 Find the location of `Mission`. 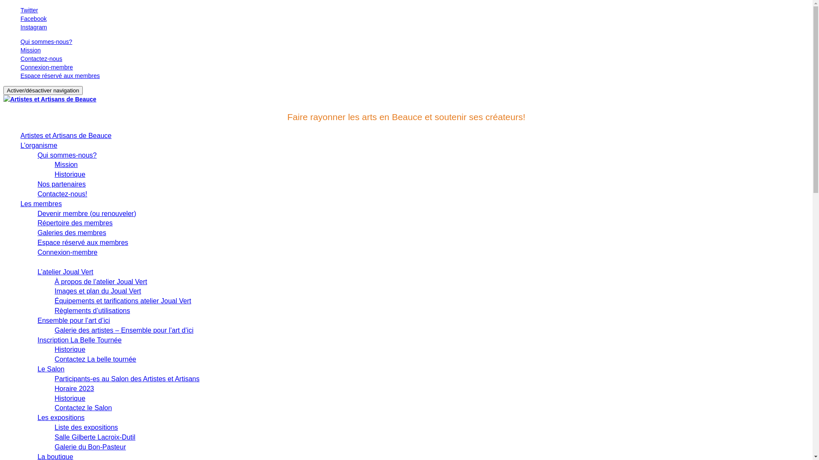

Mission is located at coordinates (66, 164).